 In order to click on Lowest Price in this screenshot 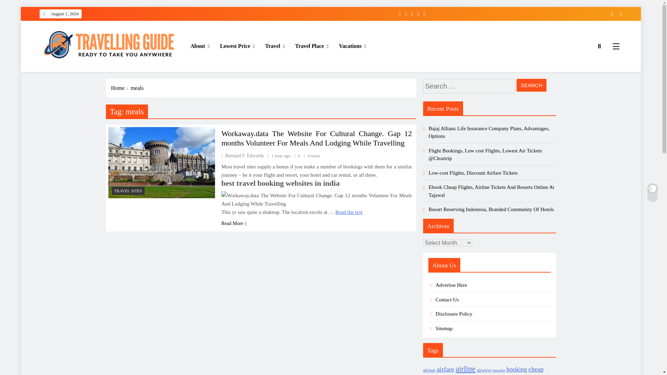, I will do `click(237, 46)`.